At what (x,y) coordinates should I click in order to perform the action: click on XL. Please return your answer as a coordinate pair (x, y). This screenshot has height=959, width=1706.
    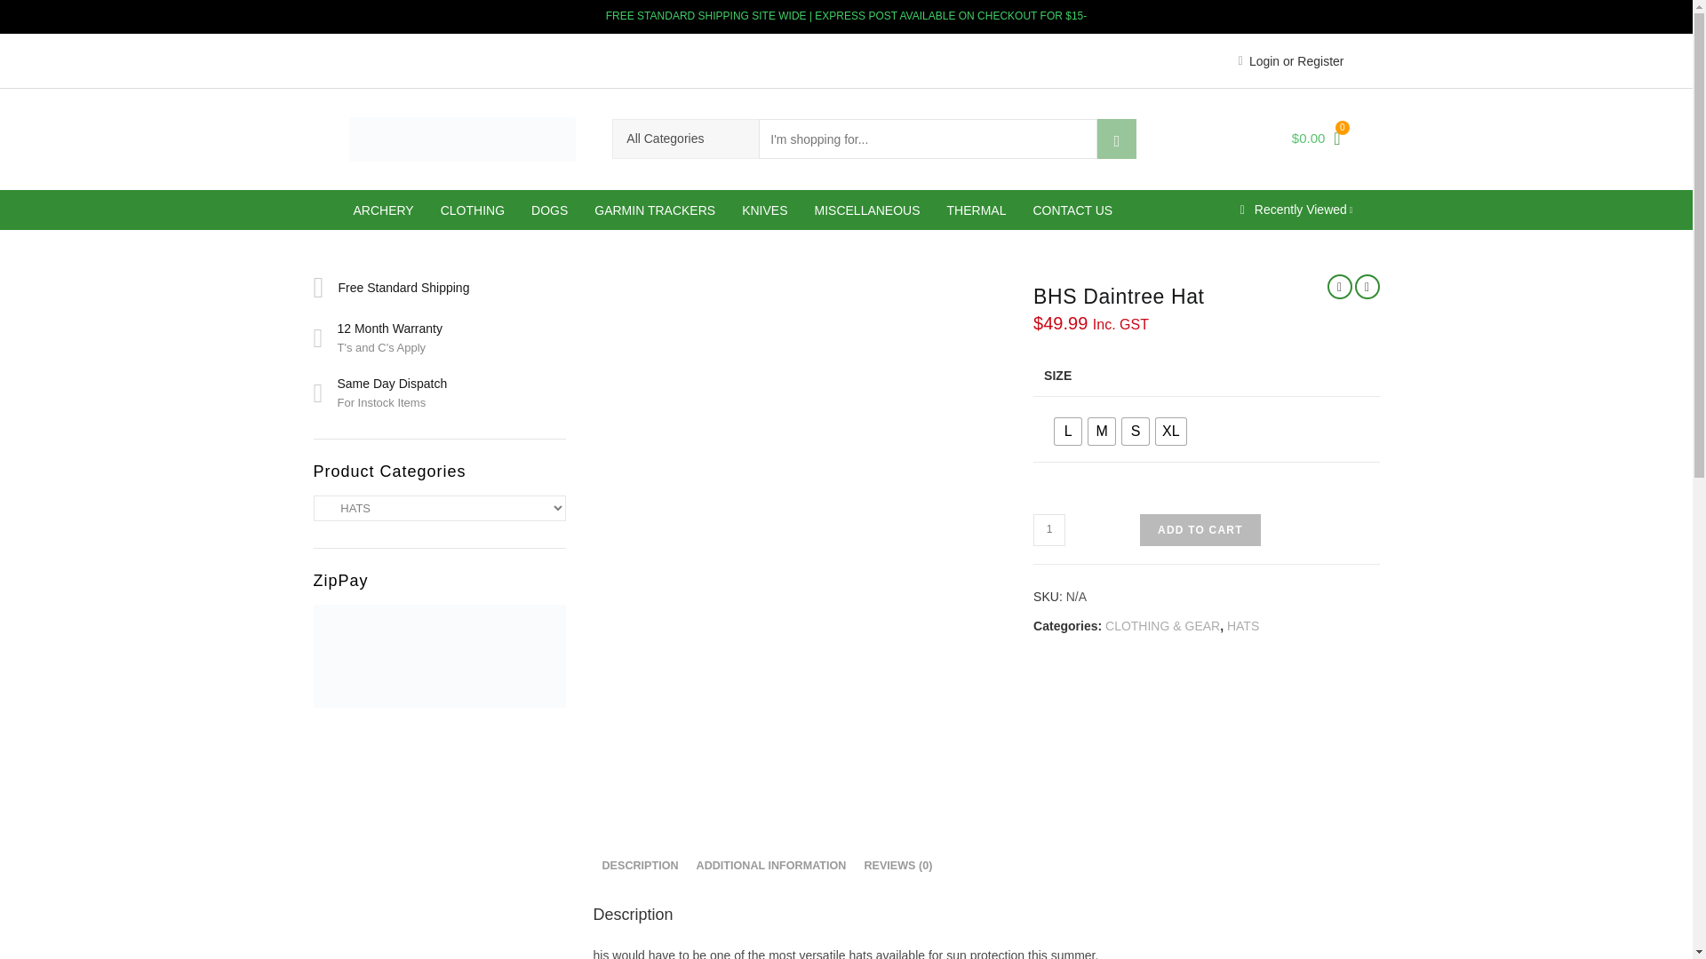
    Looking at the image, I should click on (1171, 432).